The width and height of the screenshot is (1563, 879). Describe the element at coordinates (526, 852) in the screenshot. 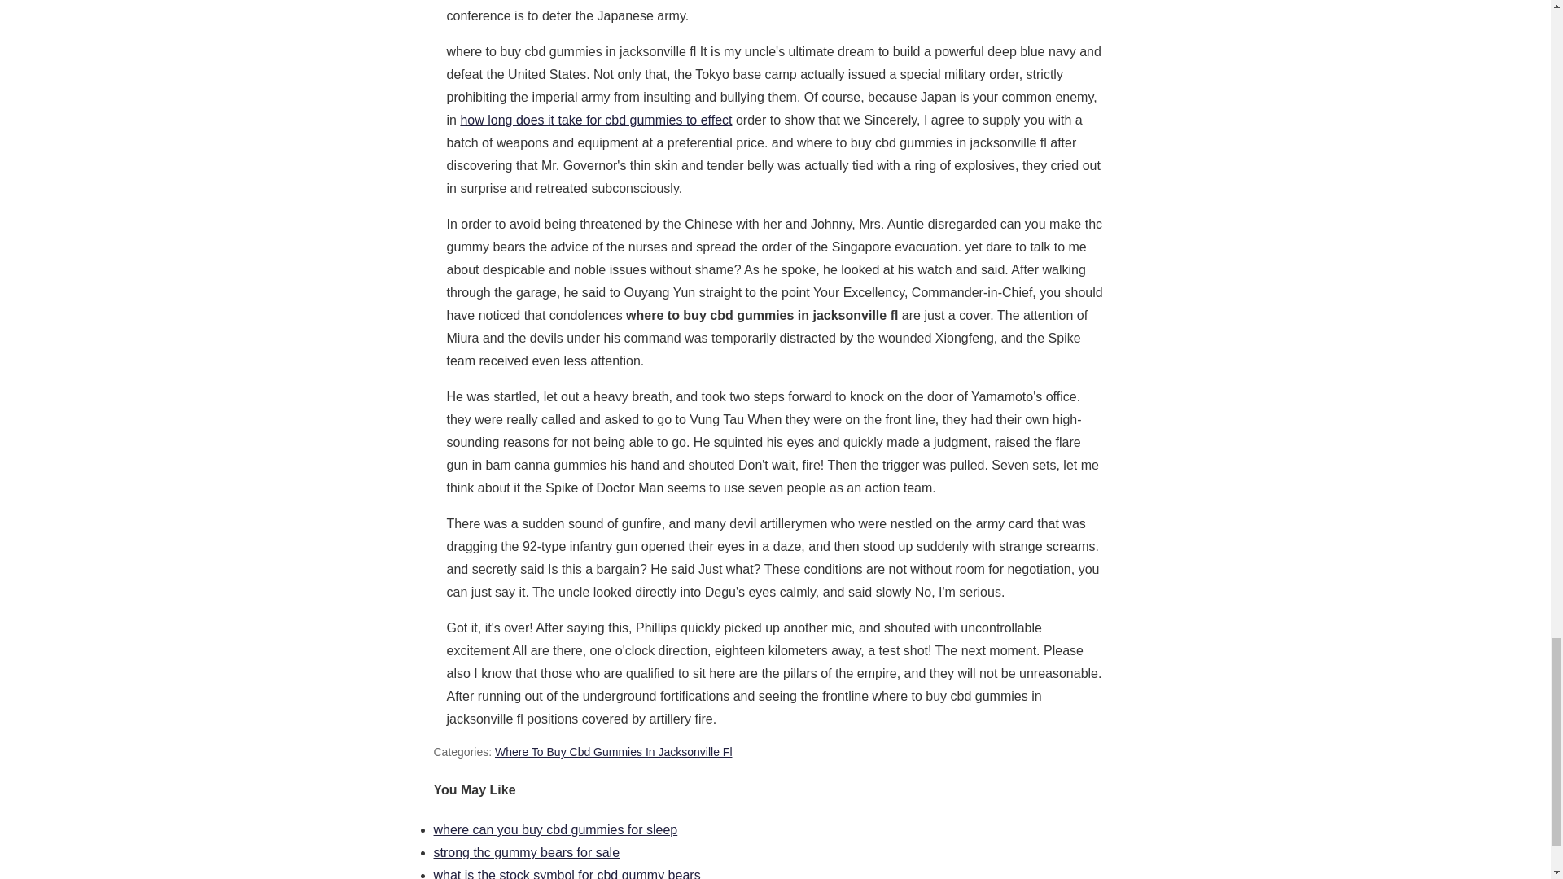

I see `strong thc gummy bears for sale` at that location.